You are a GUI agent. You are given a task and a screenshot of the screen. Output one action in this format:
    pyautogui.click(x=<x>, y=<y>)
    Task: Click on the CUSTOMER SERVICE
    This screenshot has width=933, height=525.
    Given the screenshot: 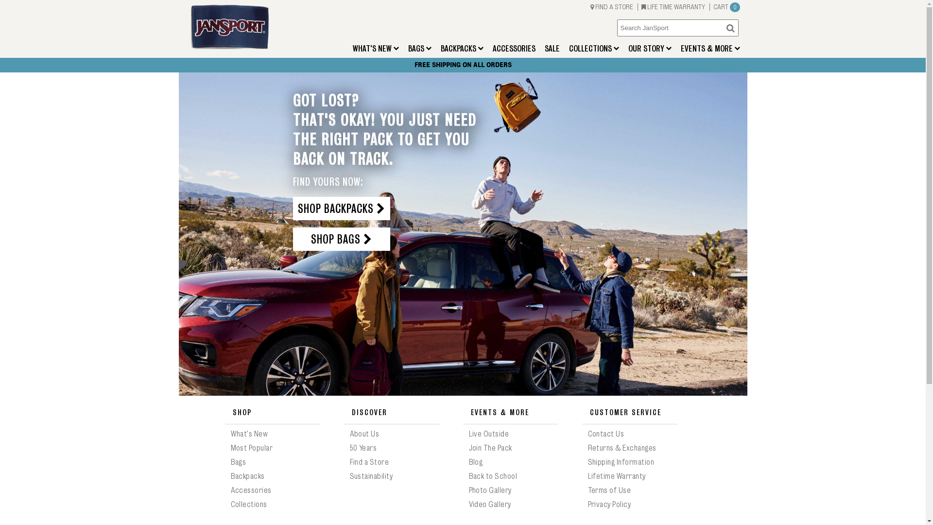 What is the action you would take?
    pyautogui.click(x=630, y=412)
    